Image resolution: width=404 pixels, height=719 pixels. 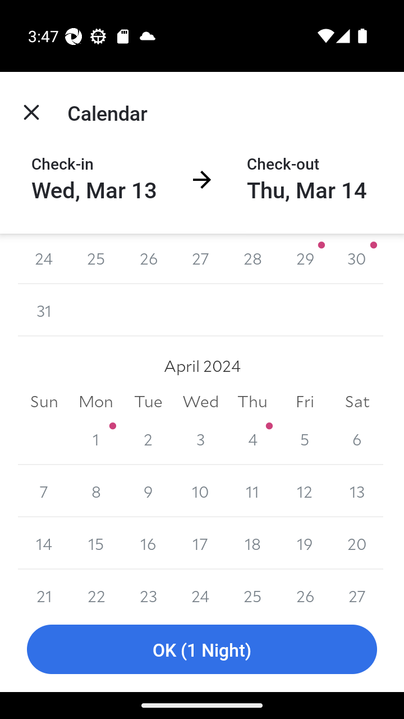 I want to click on 3 3 April 2024, so click(x=200, y=439).